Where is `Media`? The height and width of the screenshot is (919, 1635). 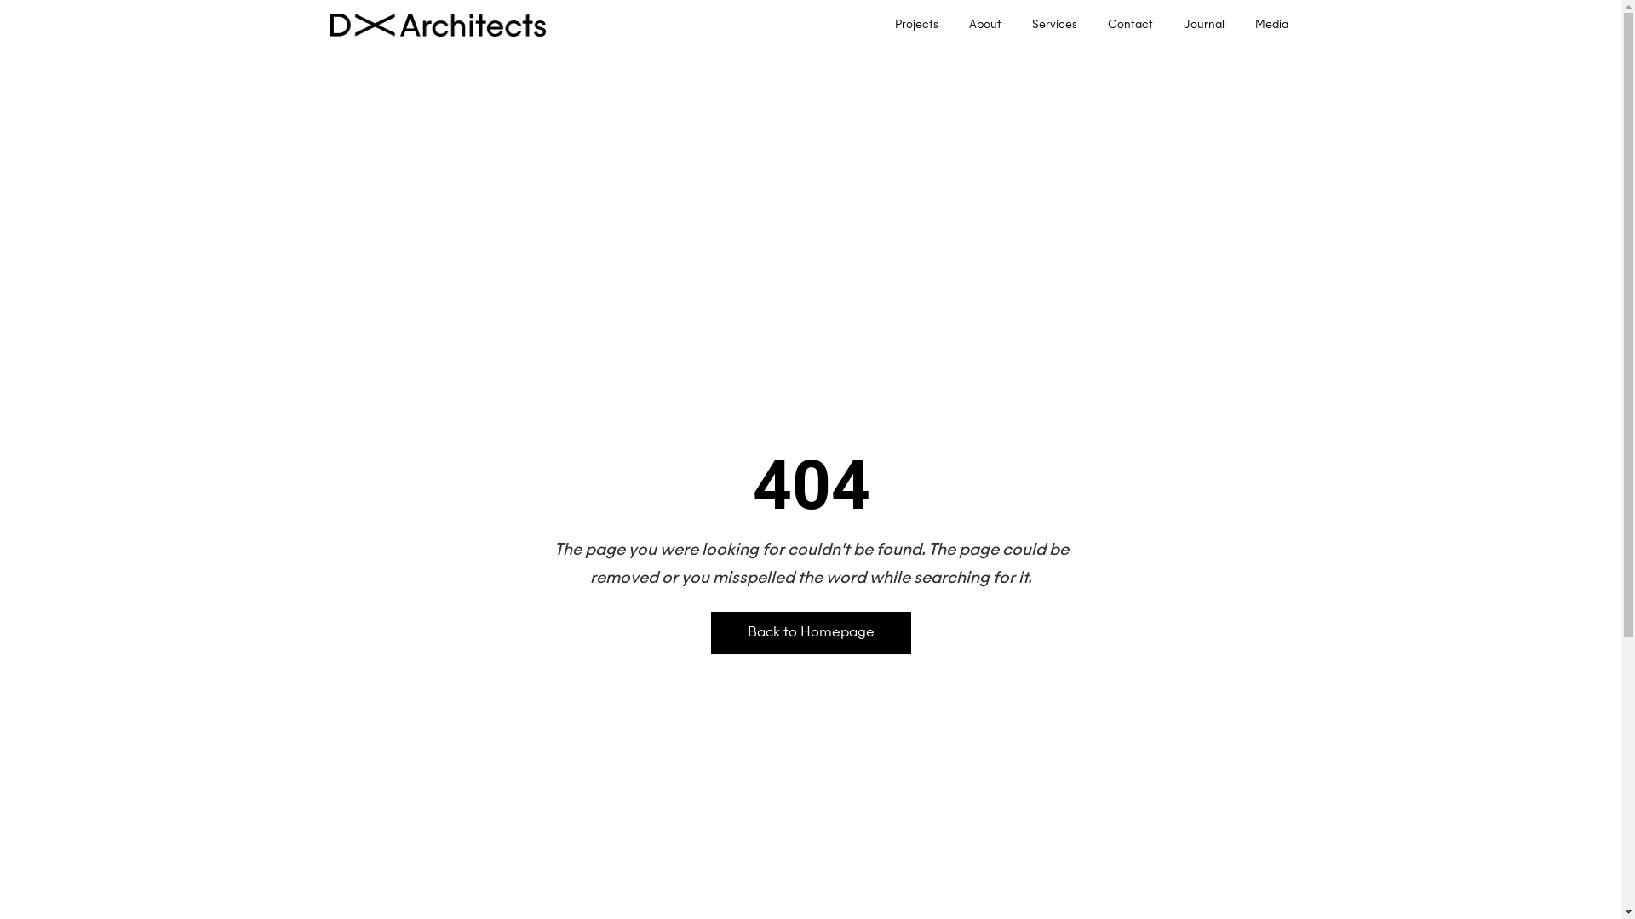
Media is located at coordinates (1272, 26).